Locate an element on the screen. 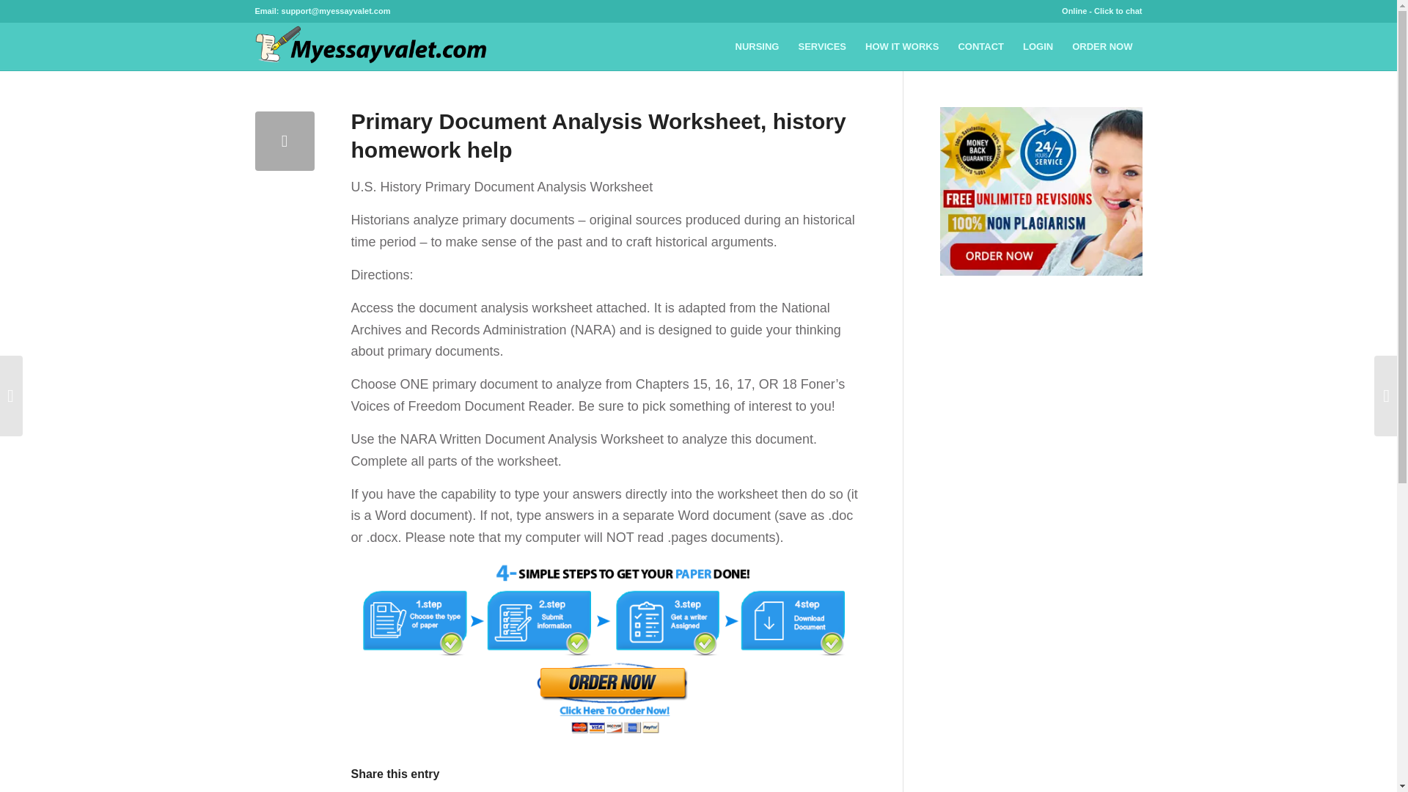 This screenshot has height=792, width=1408. Online - Click to chat is located at coordinates (1101, 10).